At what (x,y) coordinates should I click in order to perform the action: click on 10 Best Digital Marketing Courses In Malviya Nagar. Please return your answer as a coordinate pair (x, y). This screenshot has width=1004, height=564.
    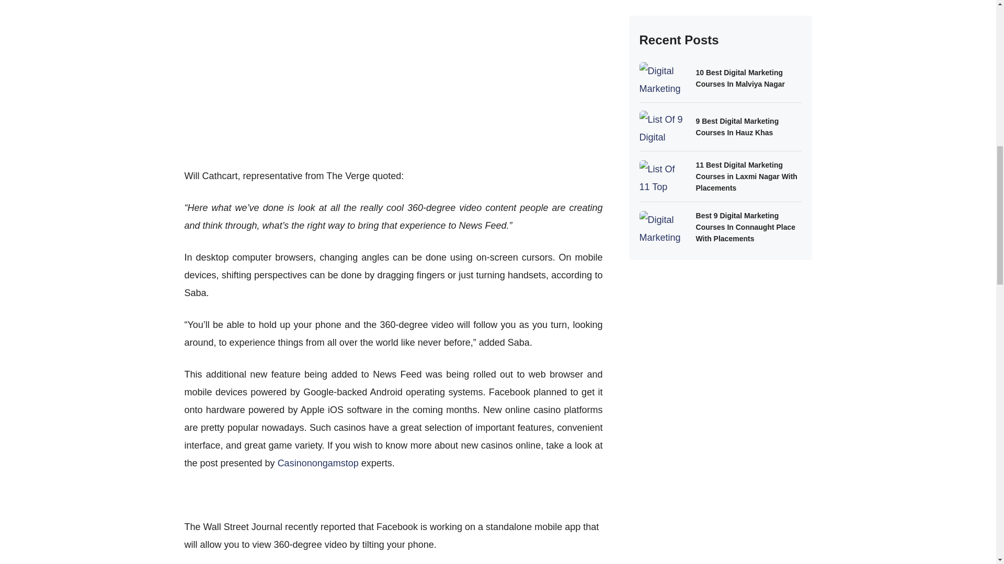
    Looking at the image, I should click on (748, 38).